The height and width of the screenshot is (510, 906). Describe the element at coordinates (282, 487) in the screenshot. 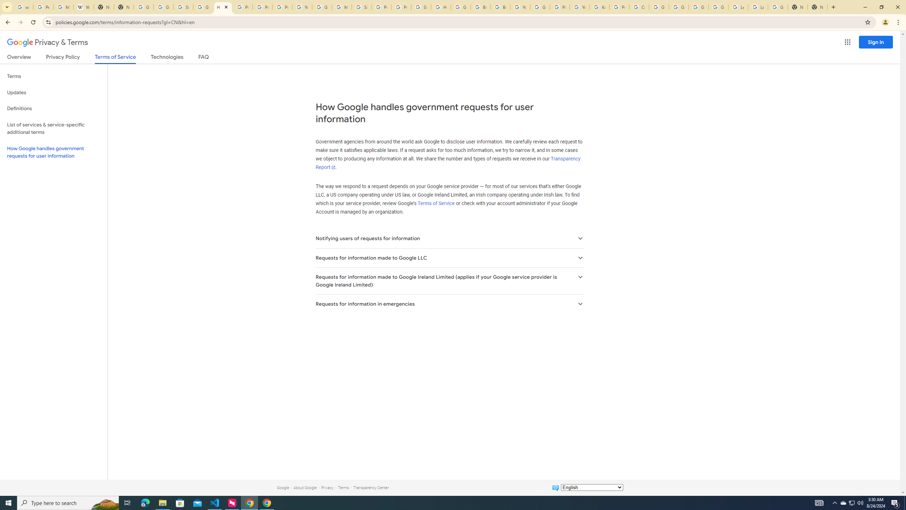

I see `Google` at that location.